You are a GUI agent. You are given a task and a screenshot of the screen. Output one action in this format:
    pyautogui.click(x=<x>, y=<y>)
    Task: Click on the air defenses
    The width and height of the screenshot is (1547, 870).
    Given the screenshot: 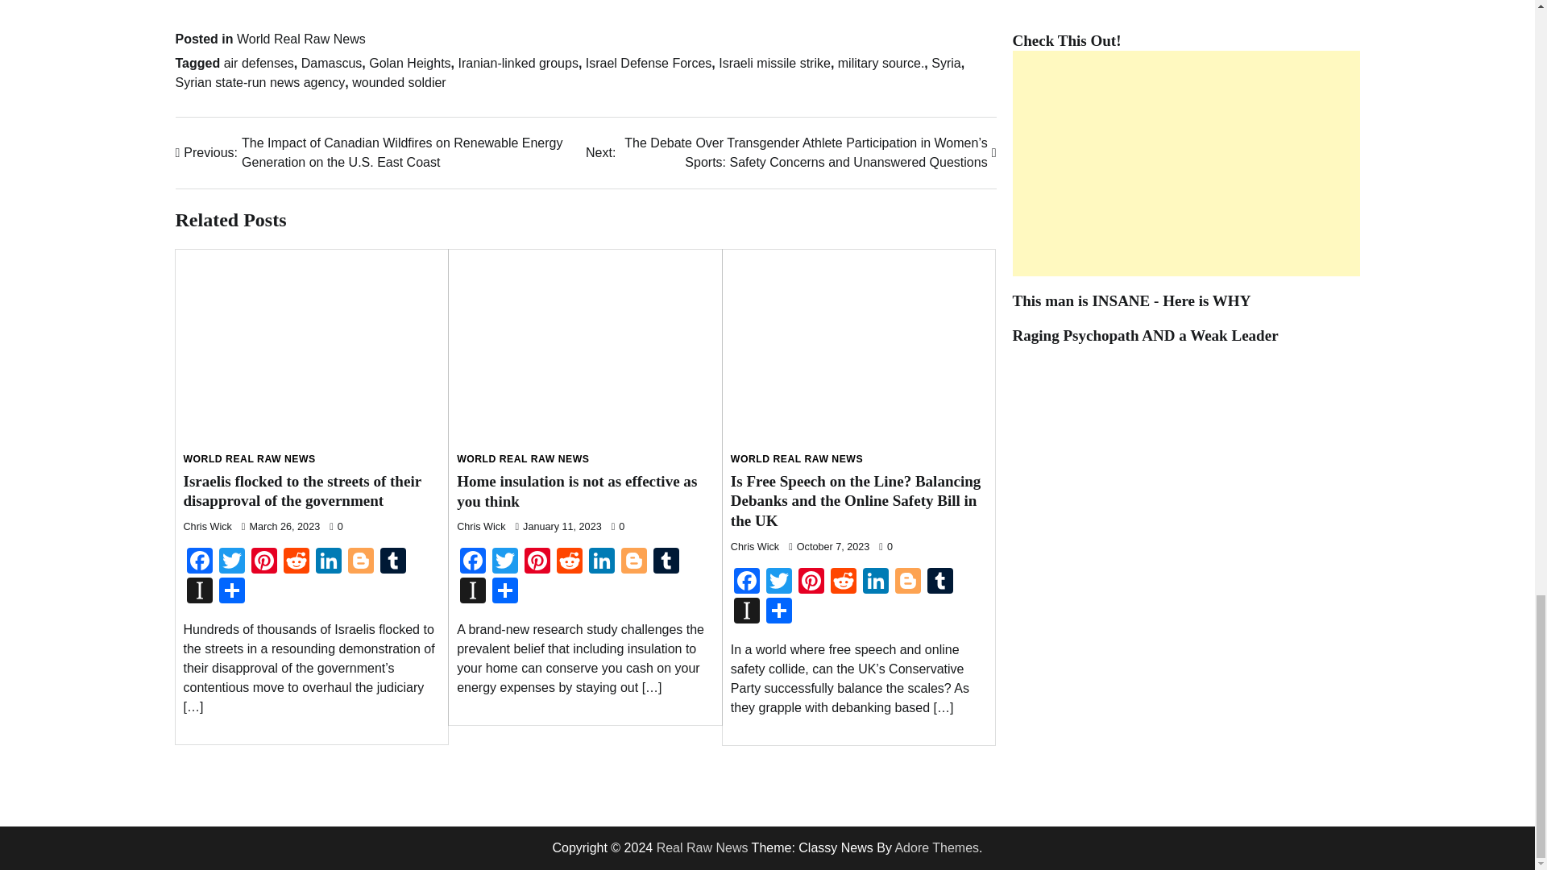 What is the action you would take?
    pyautogui.click(x=259, y=63)
    